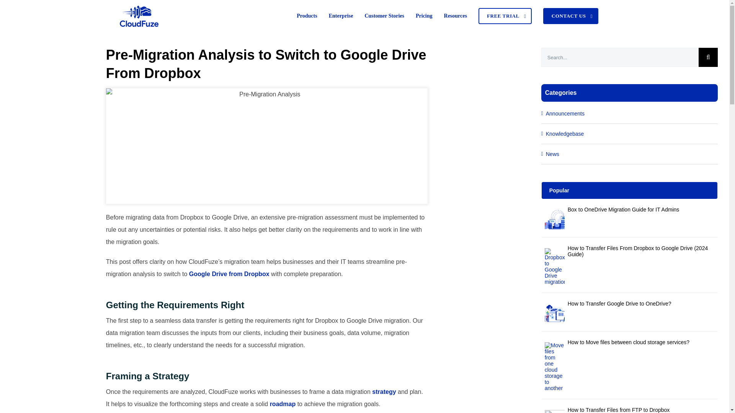  I want to click on Customer Stories, so click(384, 16).